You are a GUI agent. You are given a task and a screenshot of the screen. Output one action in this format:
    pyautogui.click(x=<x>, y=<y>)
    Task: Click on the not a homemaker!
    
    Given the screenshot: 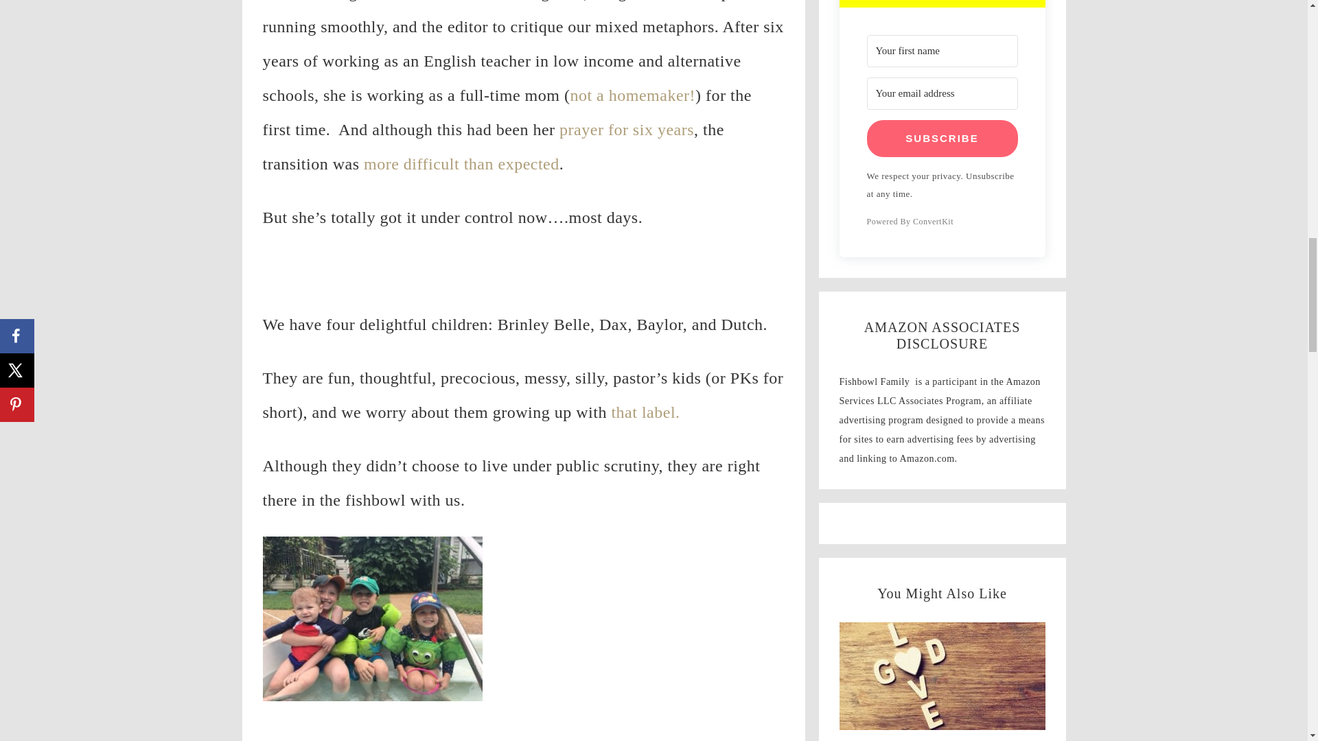 What is the action you would take?
    pyautogui.click(x=632, y=95)
    